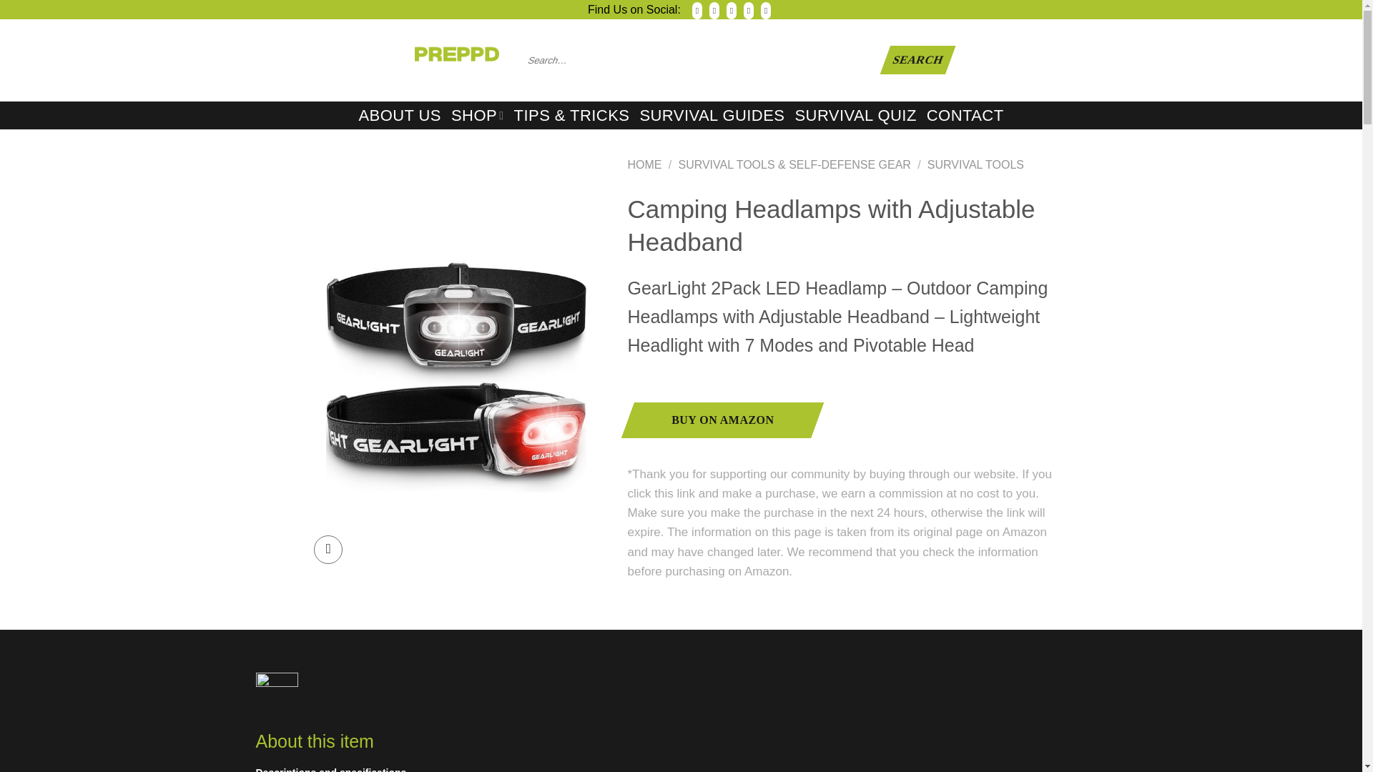  I want to click on SURVIVAL TOOLS, so click(975, 164).